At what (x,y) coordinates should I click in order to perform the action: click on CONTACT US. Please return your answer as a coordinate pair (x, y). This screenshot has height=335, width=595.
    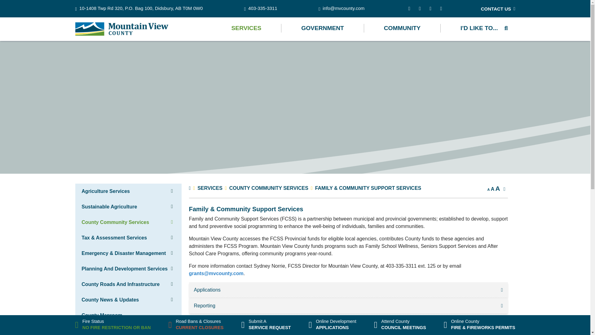
    Looking at the image, I should click on (498, 9).